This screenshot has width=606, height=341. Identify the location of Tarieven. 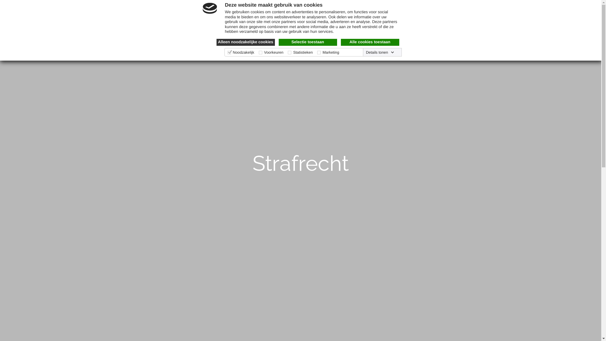
(292, 11).